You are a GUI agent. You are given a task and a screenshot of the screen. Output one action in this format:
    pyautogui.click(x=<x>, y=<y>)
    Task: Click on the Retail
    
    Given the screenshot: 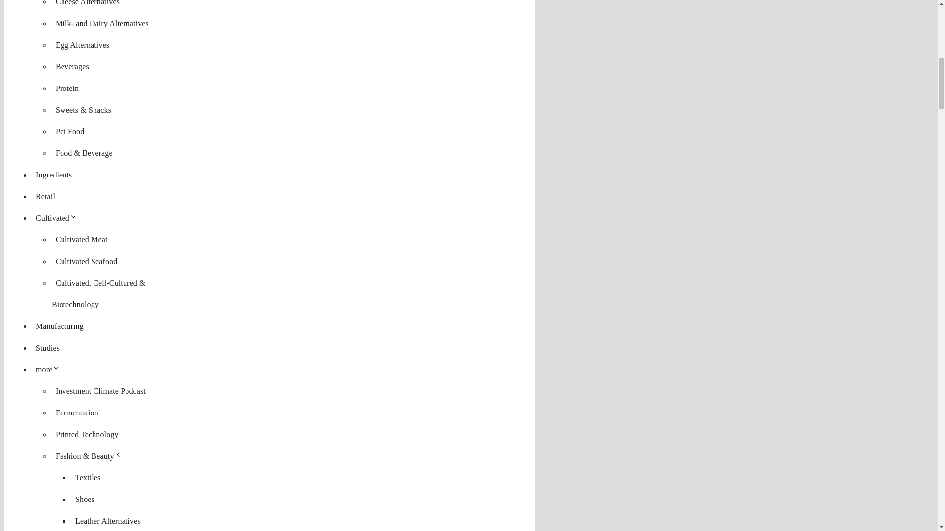 What is the action you would take?
    pyautogui.click(x=45, y=196)
    